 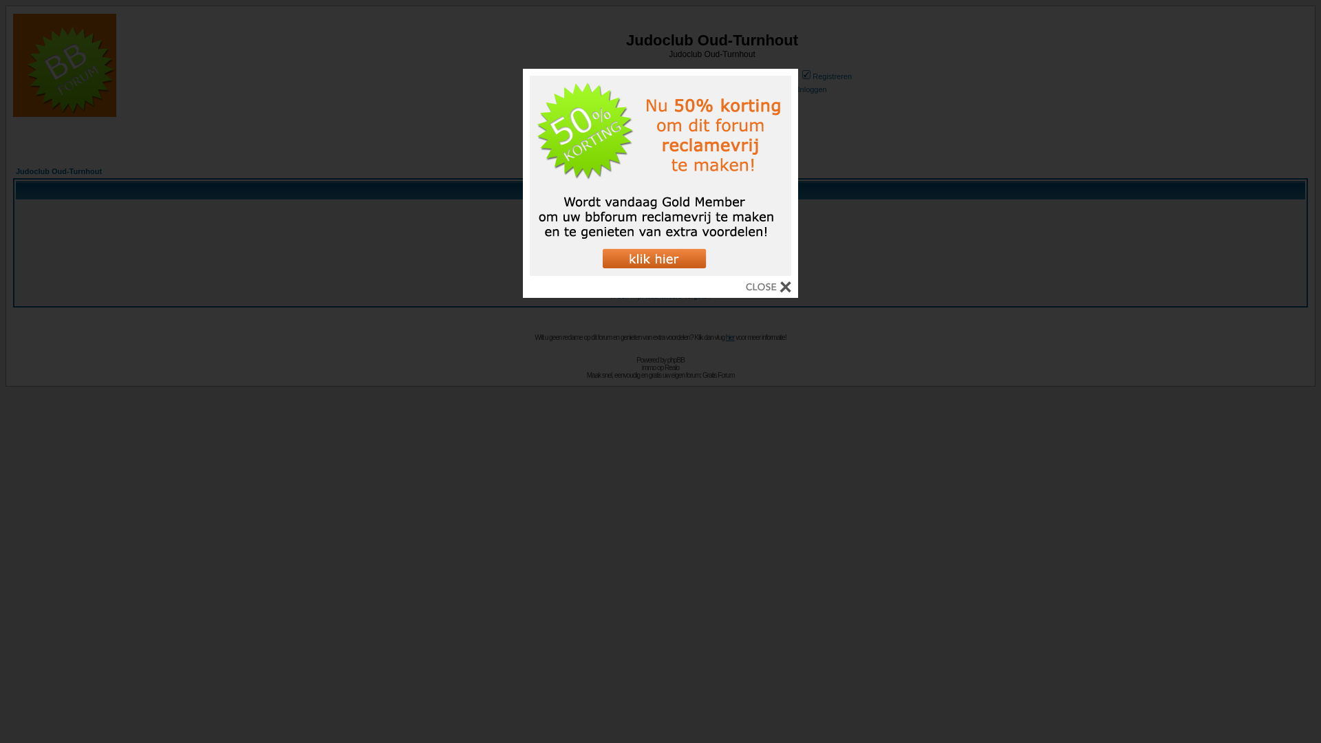 I want to click on FAQ, so click(x=586, y=76).